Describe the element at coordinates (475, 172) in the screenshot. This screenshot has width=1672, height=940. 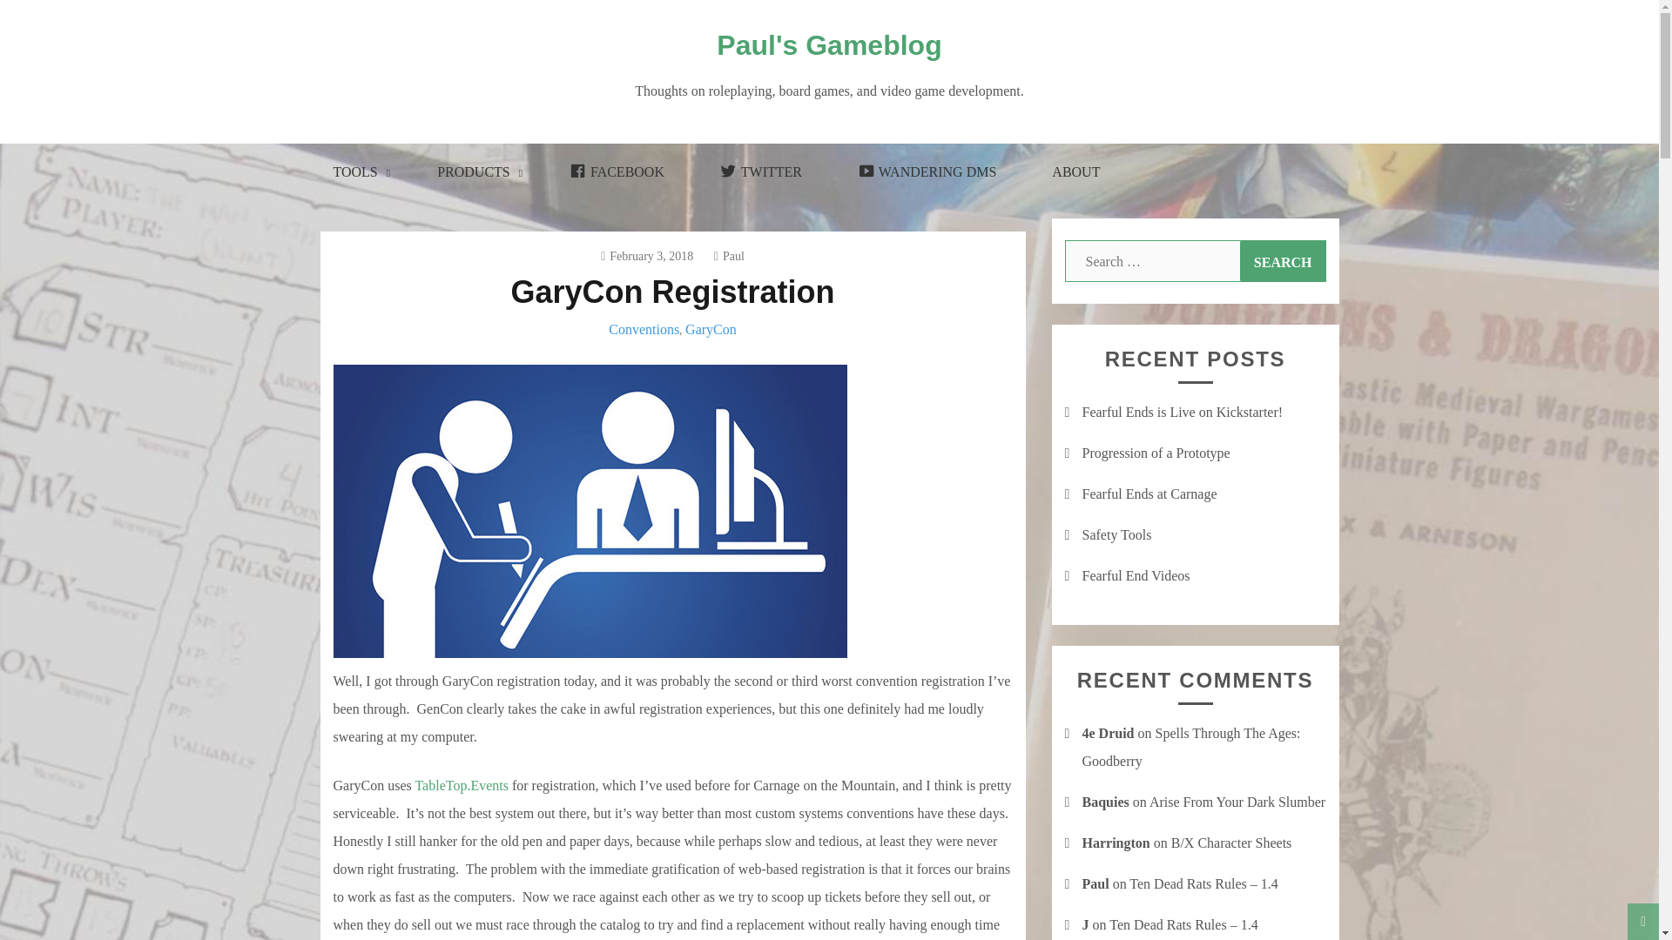
I see `PRODUCTS` at that location.